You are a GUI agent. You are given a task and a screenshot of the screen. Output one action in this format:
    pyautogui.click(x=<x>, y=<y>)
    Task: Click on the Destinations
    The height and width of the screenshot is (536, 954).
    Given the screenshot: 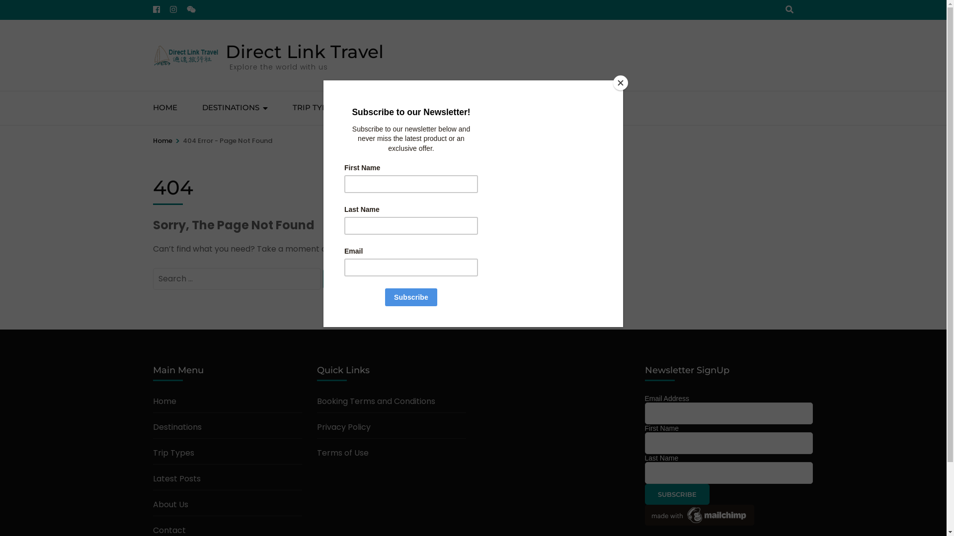 What is the action you would take?
    pyautogui.click(x=177, y=427)
    